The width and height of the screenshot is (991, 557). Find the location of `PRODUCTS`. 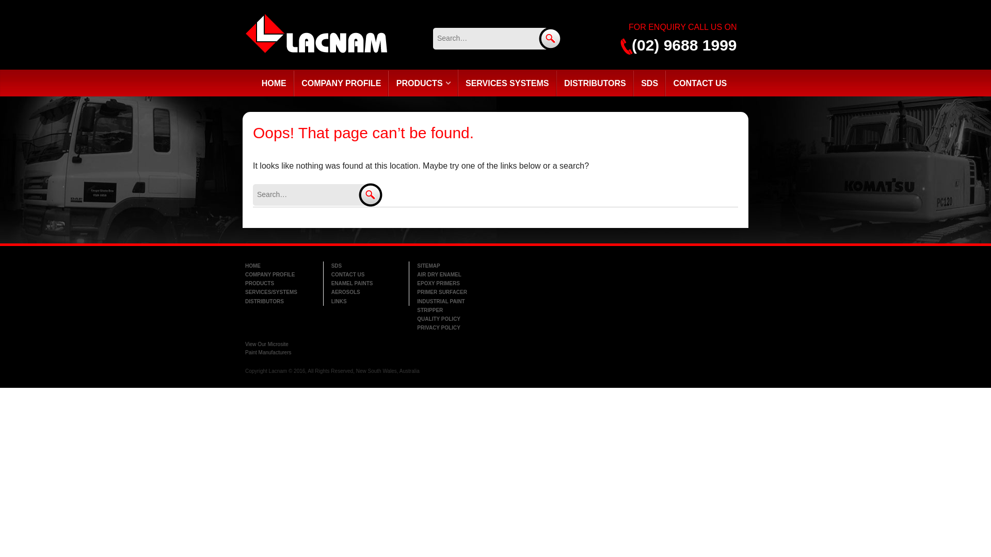

PRODUCTS is located at coordinates (425, 84).